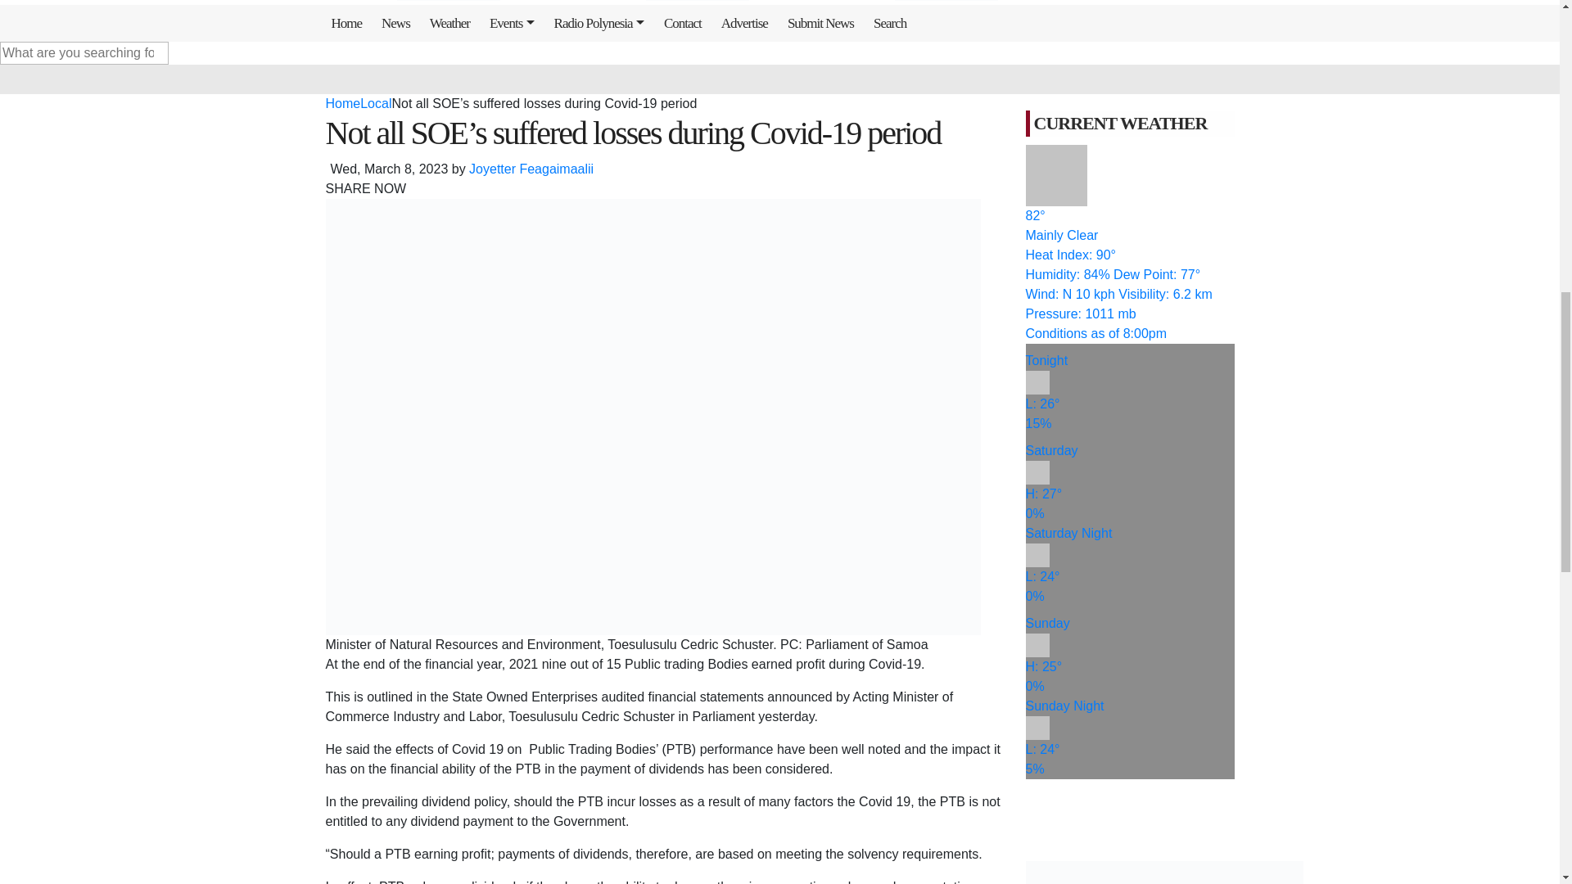 Image resolution: width=1572 pixels, height=884 pixels. What do you see at coordinates (399, 23) in the screenshot?
I see `News` at bounding box center [399, 23].